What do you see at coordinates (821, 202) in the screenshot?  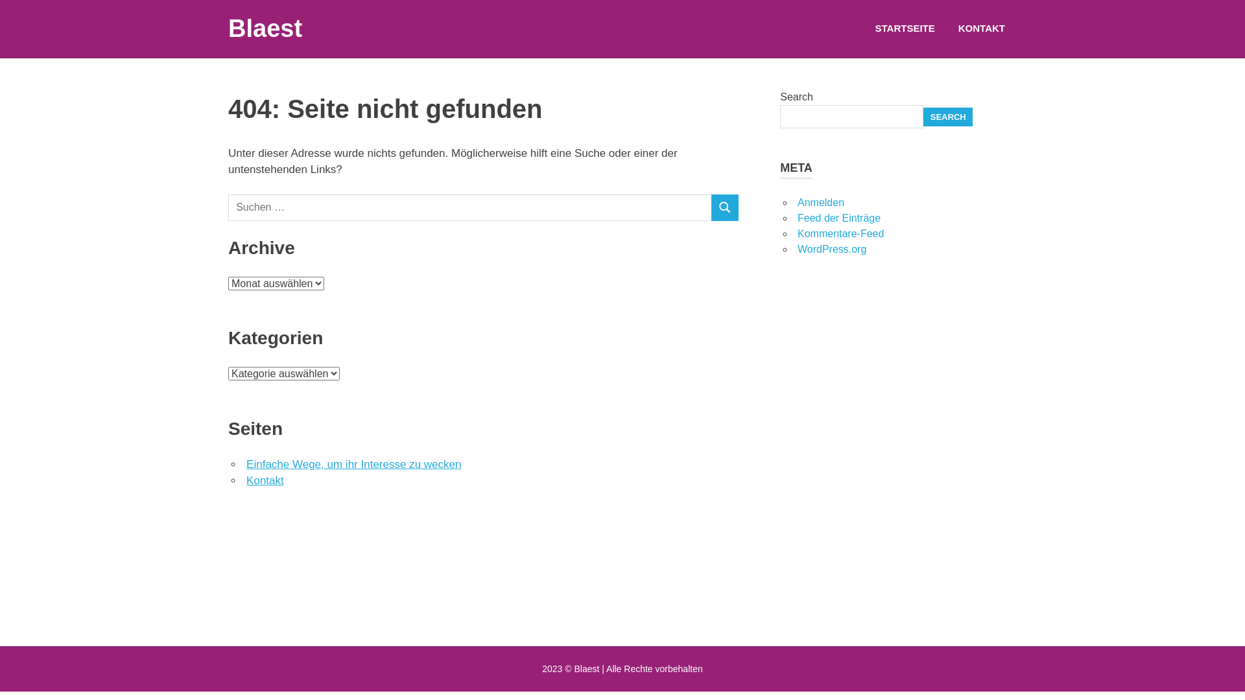 I see `Anmelden` at bounding box center [821, 202].